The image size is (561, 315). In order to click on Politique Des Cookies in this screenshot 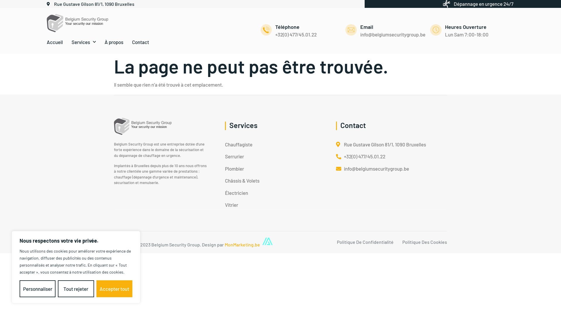, I will do `click(425, 242)`.